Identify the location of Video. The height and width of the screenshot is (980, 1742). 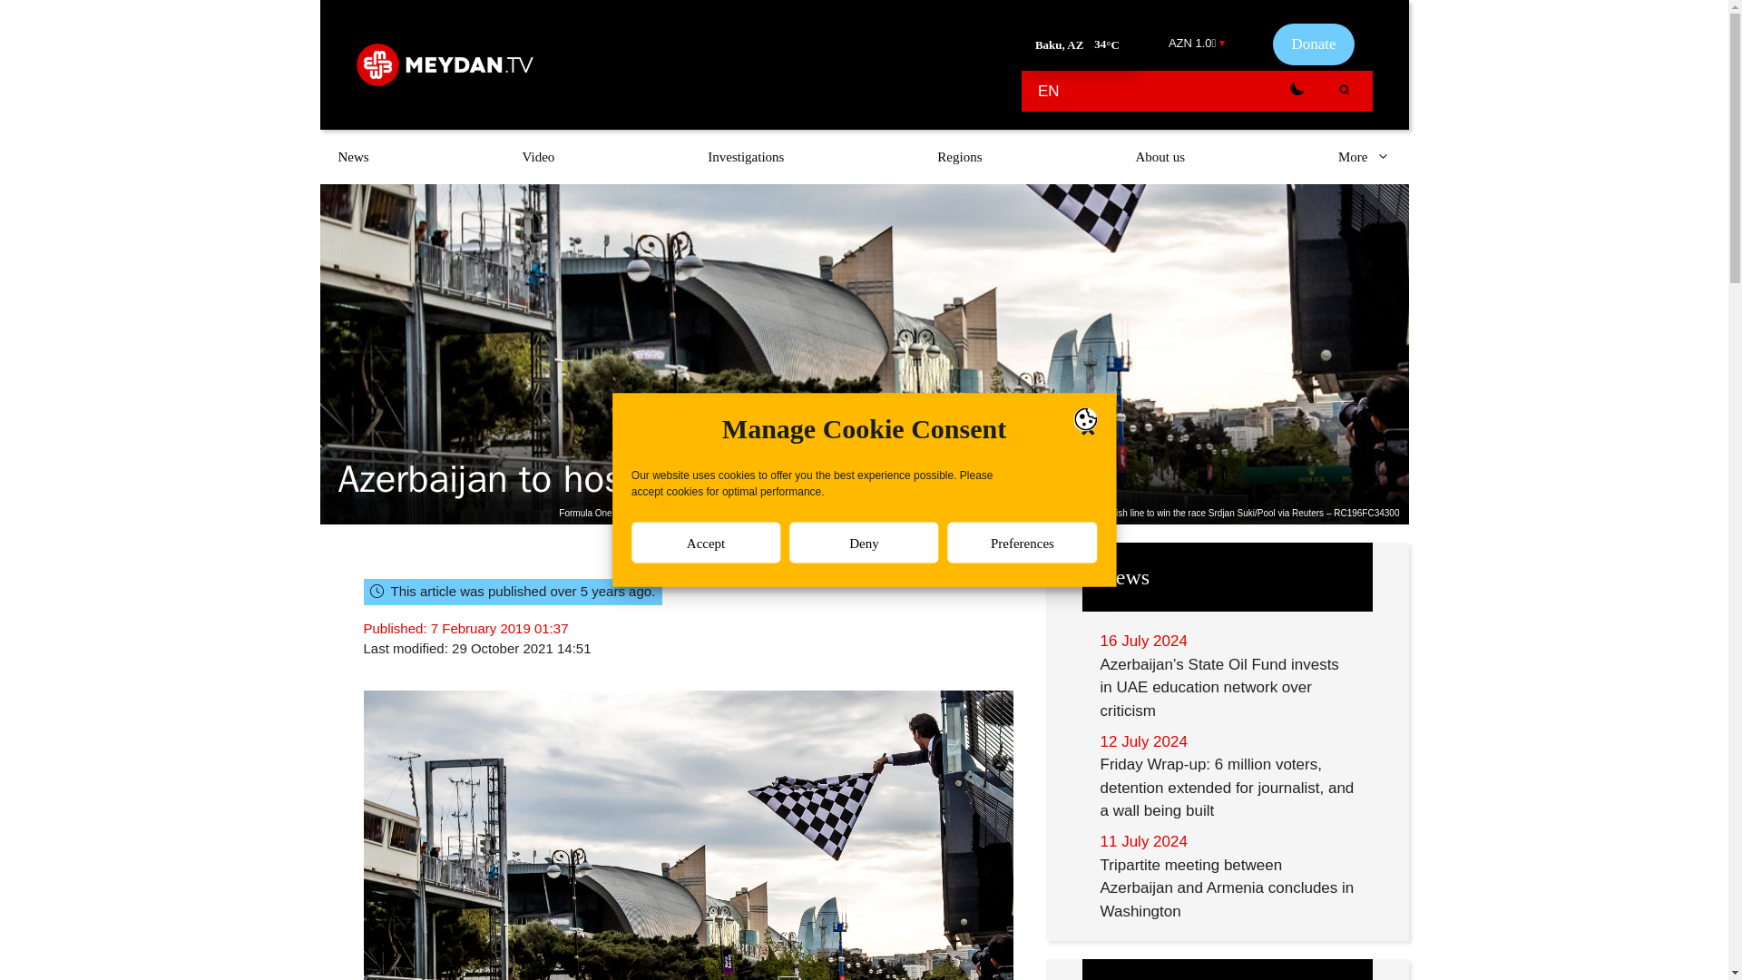
(539, 156).